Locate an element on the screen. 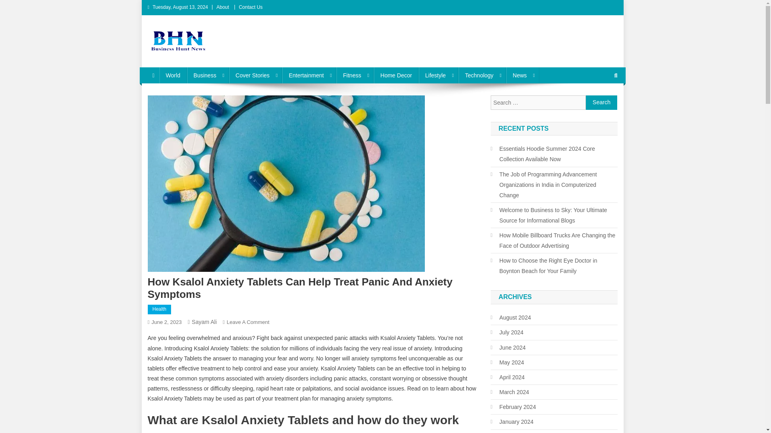 The height and width of the screenshot is (433, 771). Technology is located at coordinates (482, 75).